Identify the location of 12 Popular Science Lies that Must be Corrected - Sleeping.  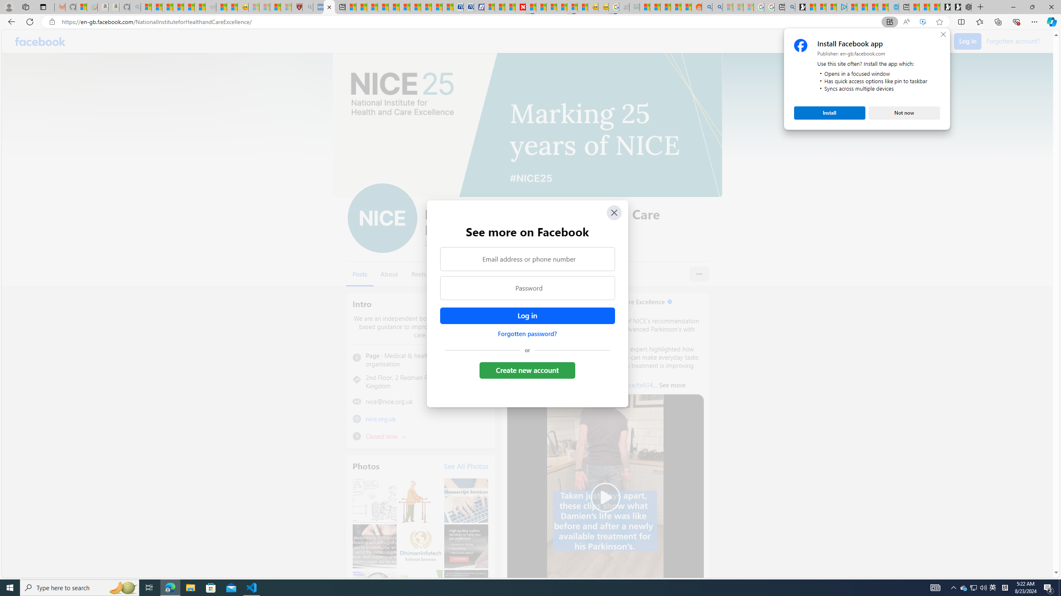
(286, 7).